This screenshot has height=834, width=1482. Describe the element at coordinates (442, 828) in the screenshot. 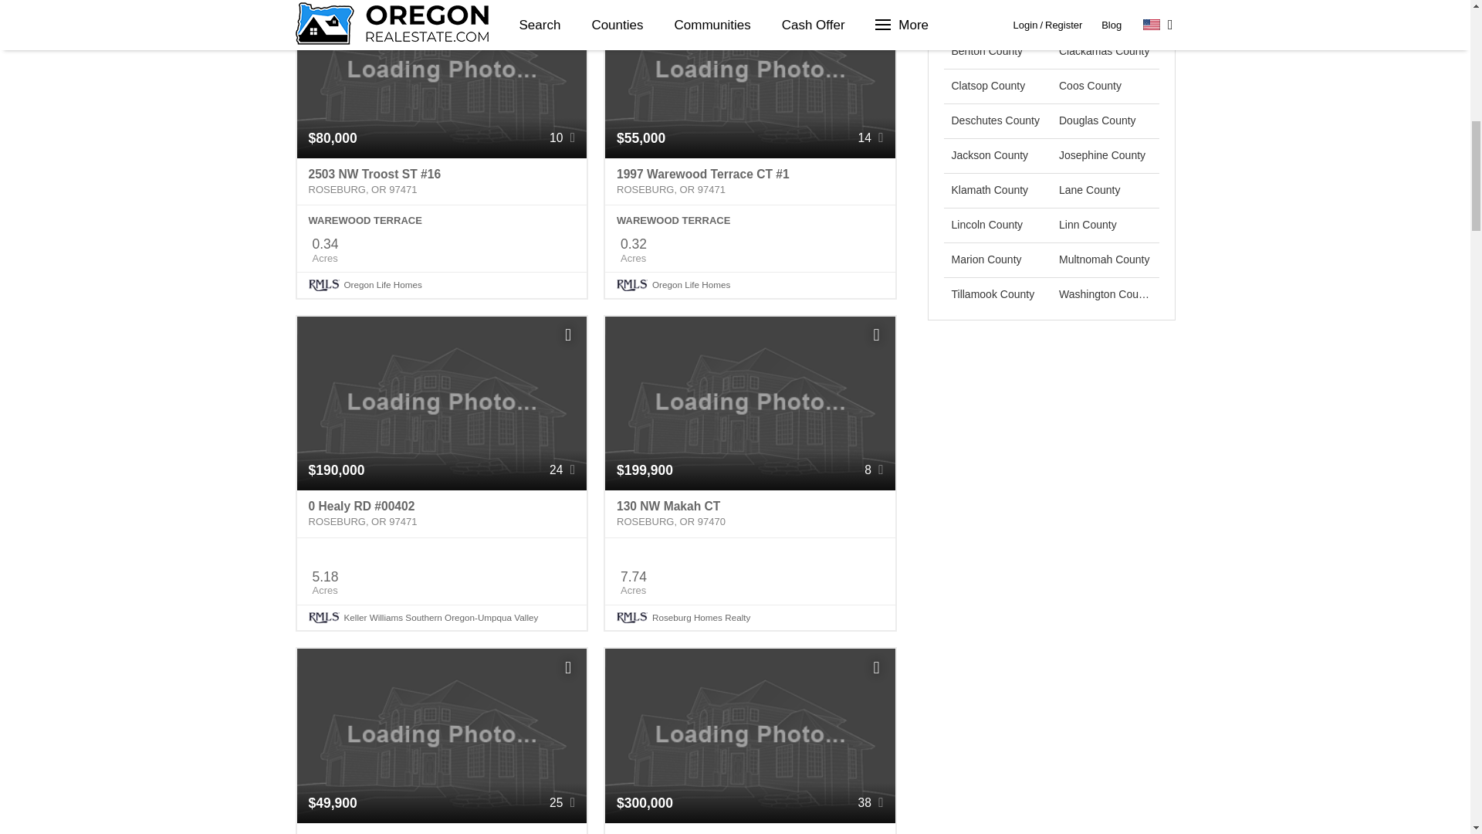

I see `2055 W Military AVE Roseburg,  OR 97471` at that location.